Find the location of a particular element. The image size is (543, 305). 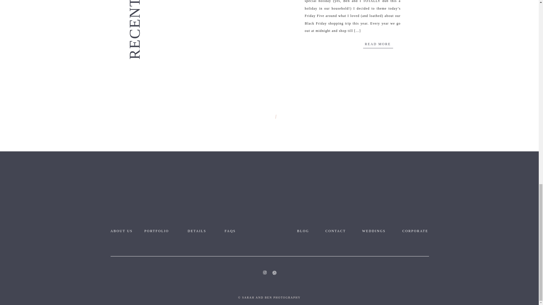

PORTFOLIO is located at coordinates (161, 231).